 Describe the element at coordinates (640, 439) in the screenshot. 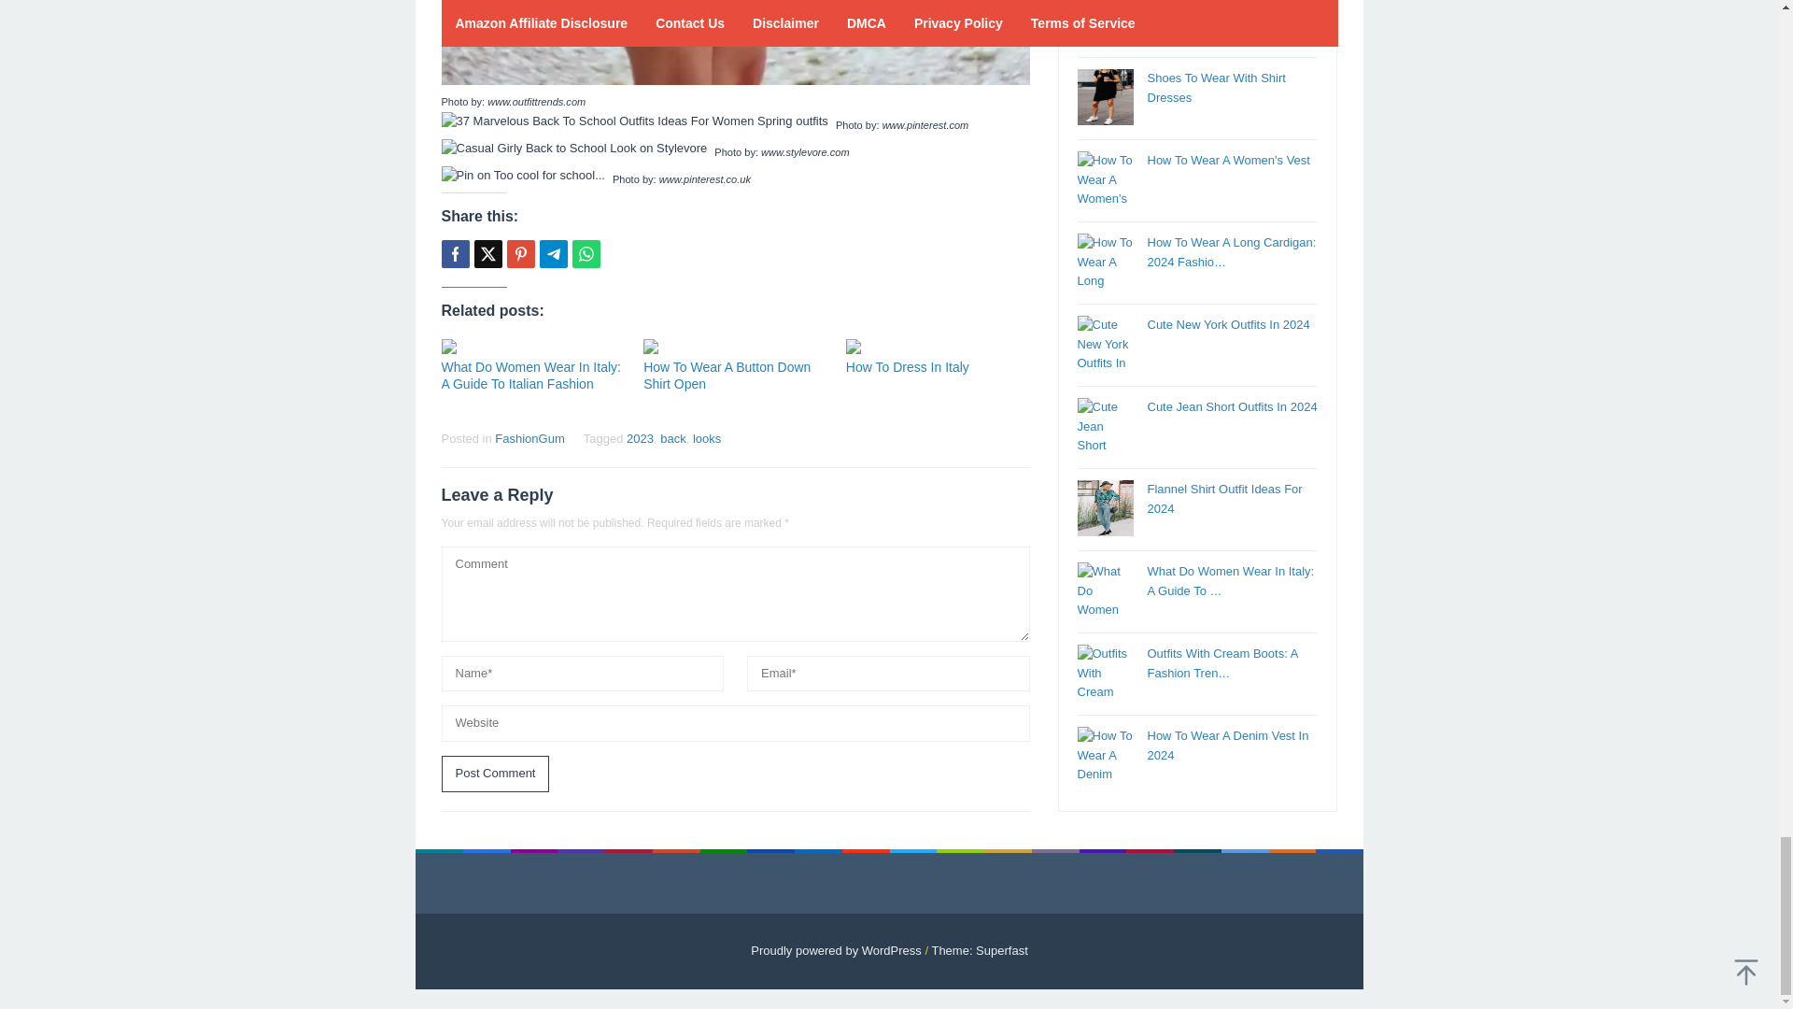

I see `2023` at that location.